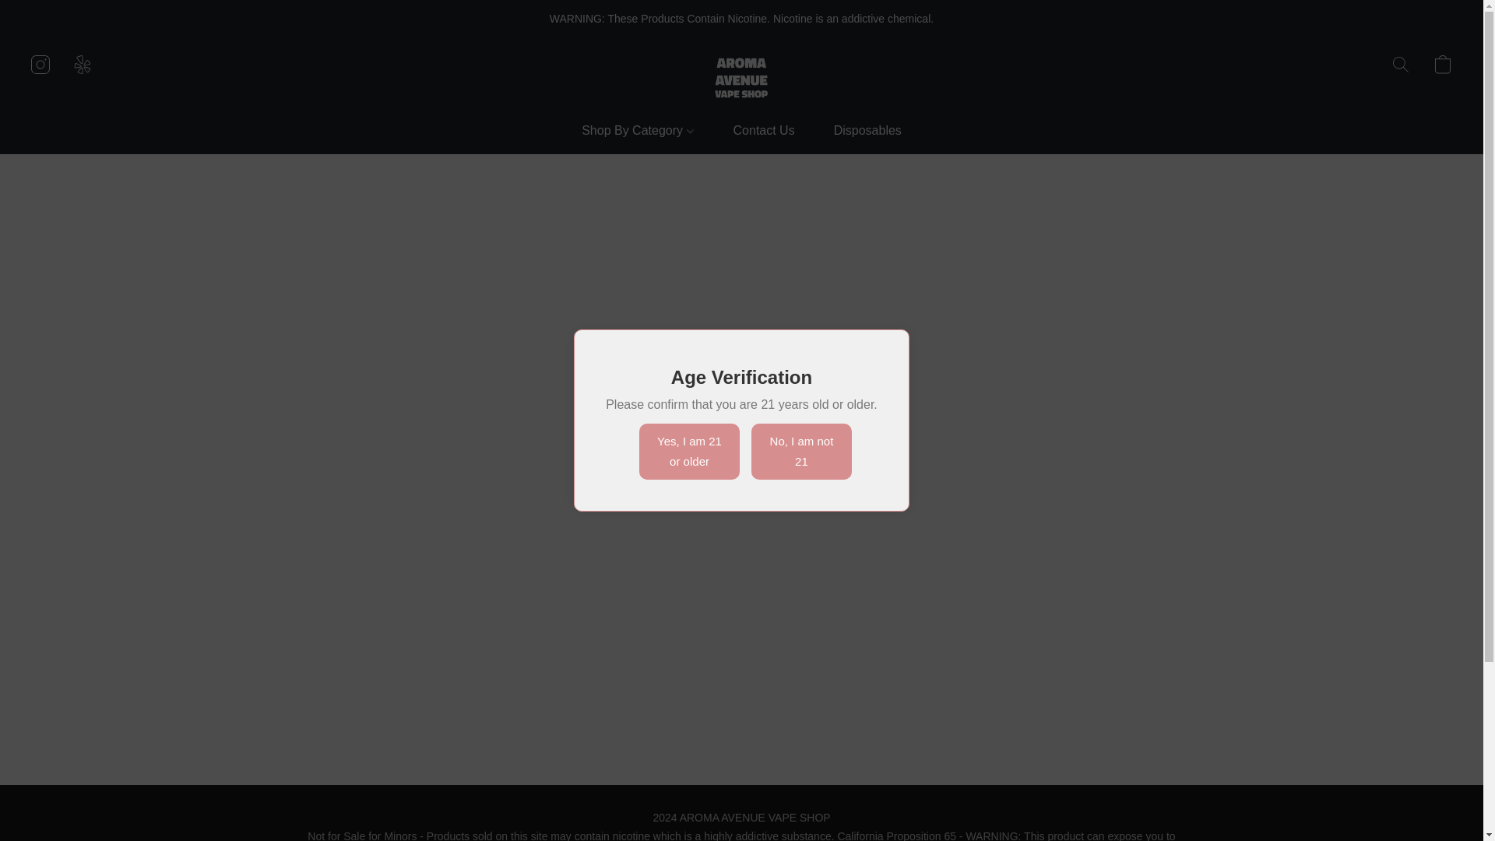  What do you see at coordinates (858, 131) in the screenshot?
I see `Disposables` at bounding box center [858, 131].